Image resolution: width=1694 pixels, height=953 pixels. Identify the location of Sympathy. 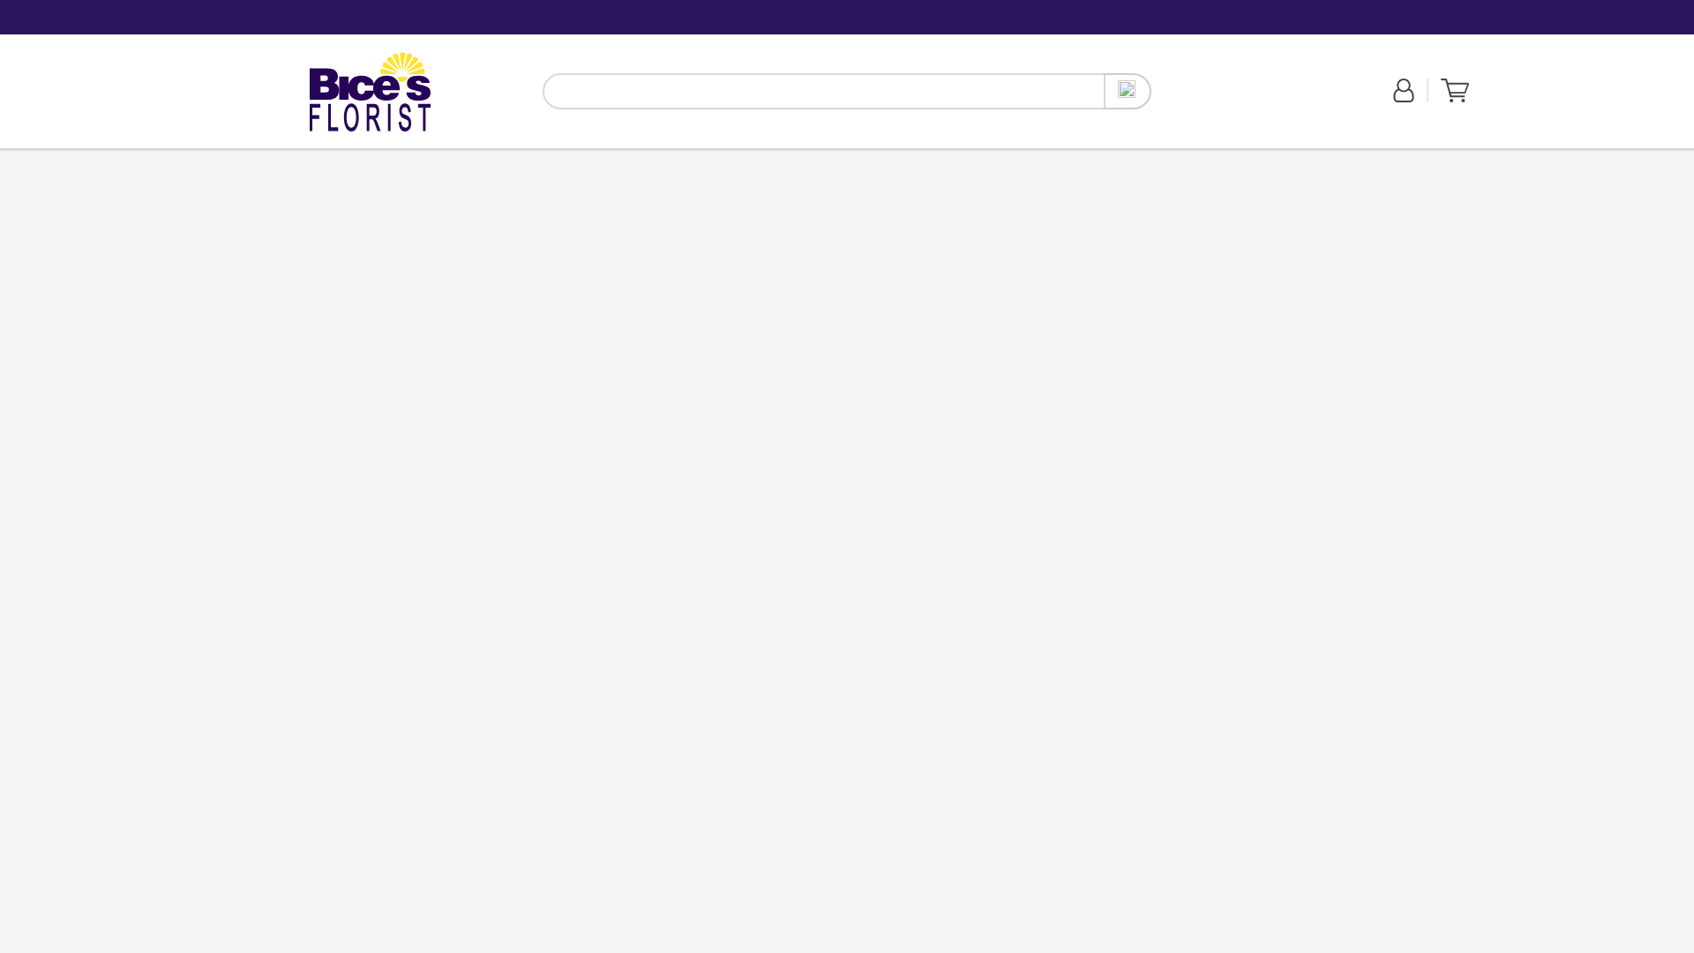
(371, 91).